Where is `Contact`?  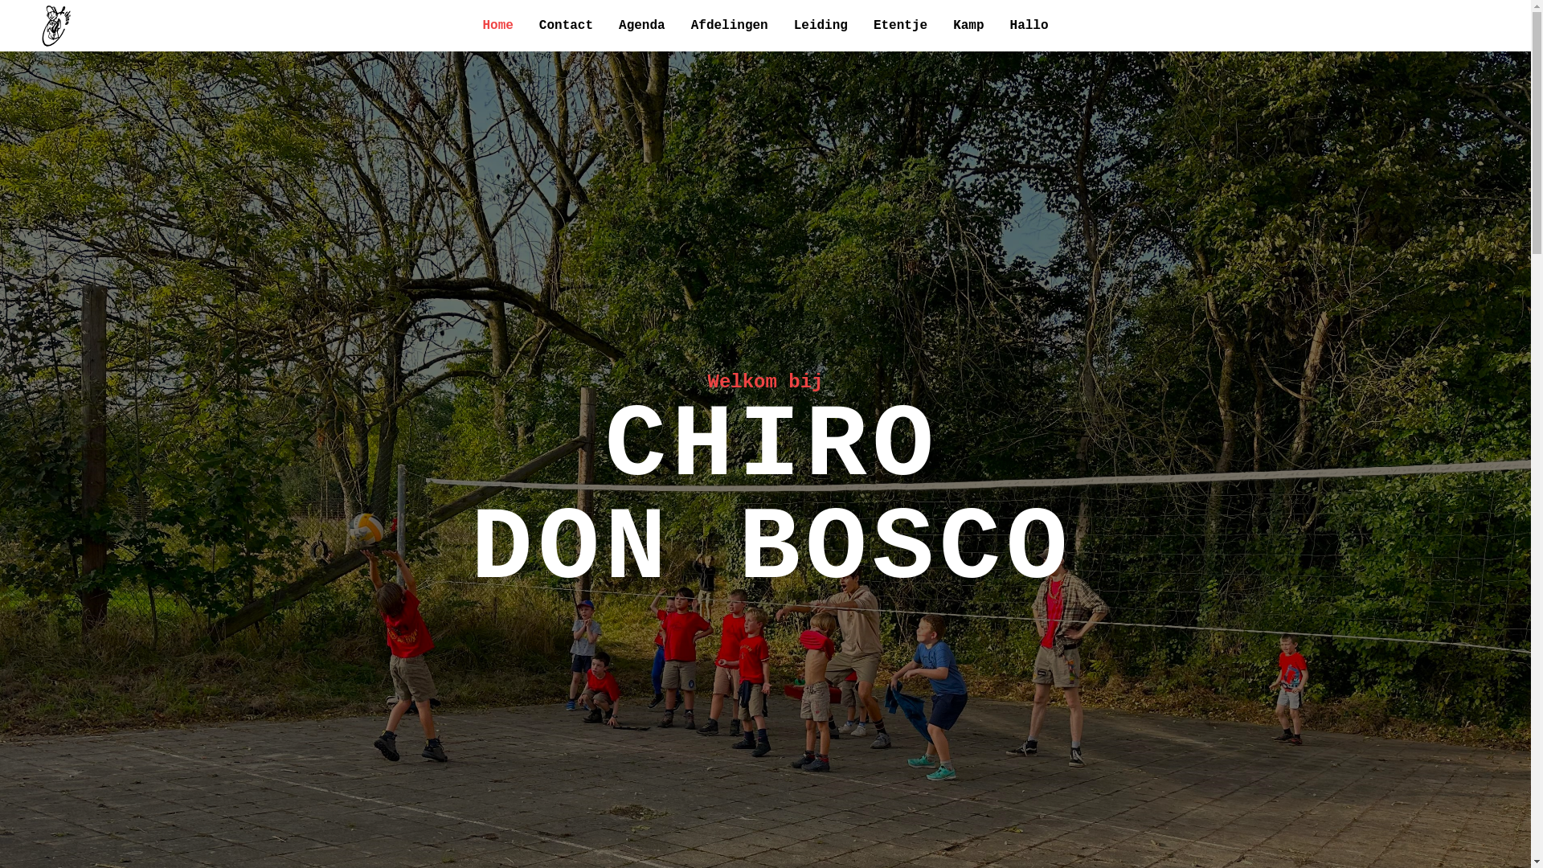
Contact is located at coordinates (566, 26).